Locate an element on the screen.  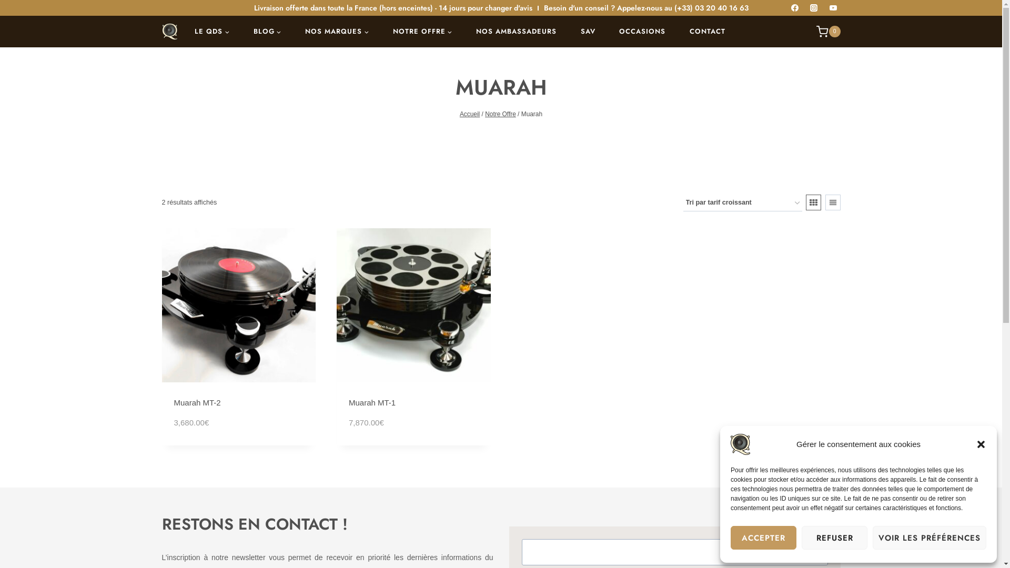
CONTACT is located at coordinates (708, 32).